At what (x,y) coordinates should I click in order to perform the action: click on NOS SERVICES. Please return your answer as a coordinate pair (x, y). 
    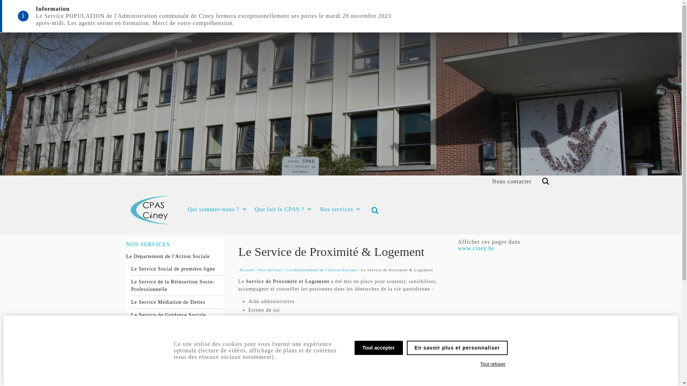
    Looking at the image, I should click on (172, 244).